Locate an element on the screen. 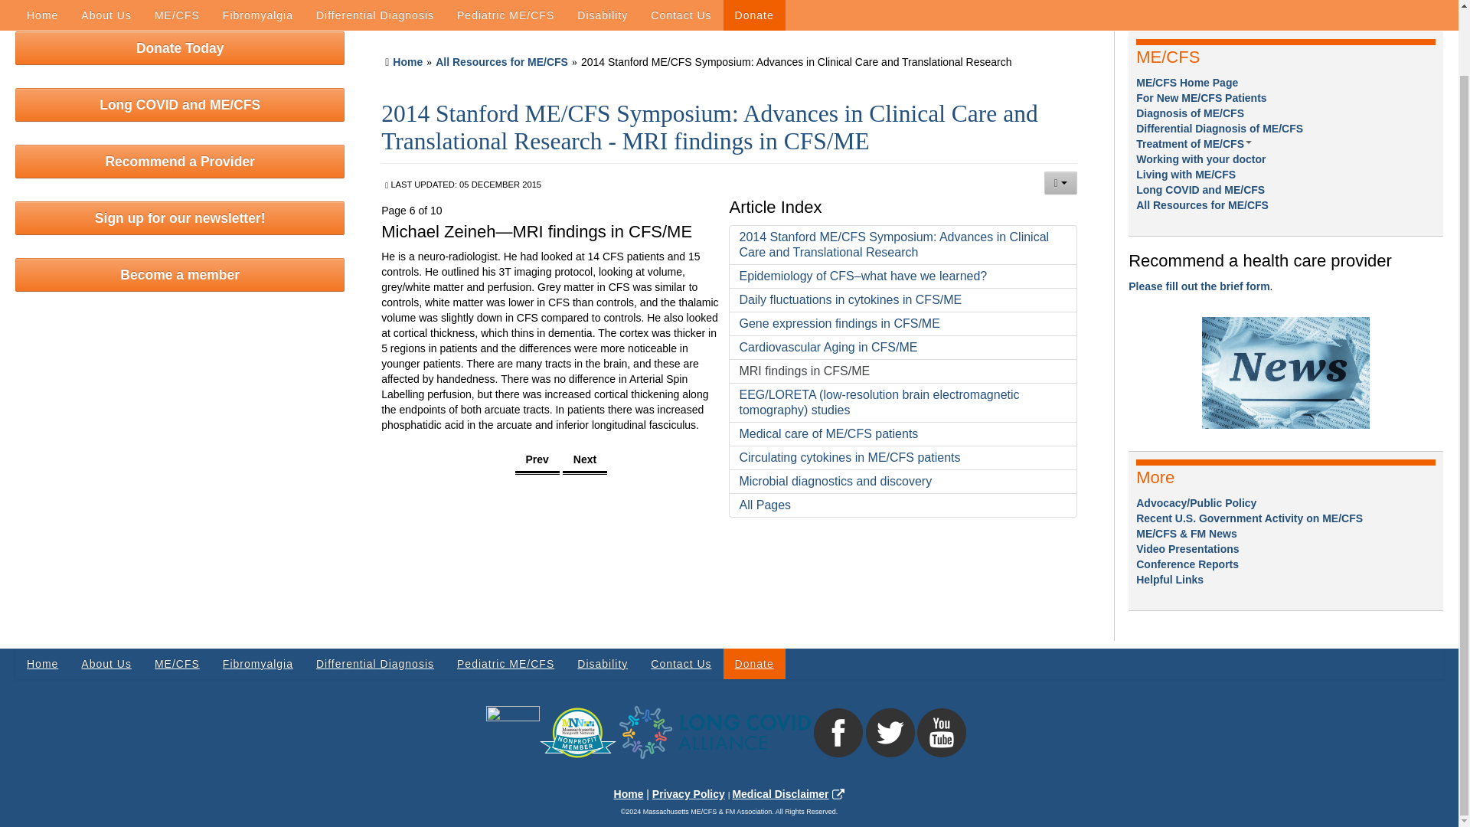  Recommend a provider. Link opens in a new window. is located at coordinates (1199, 286).